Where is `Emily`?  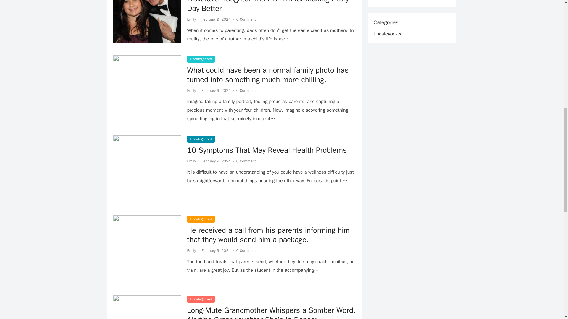
Emily is located at coordinates (191, 250).